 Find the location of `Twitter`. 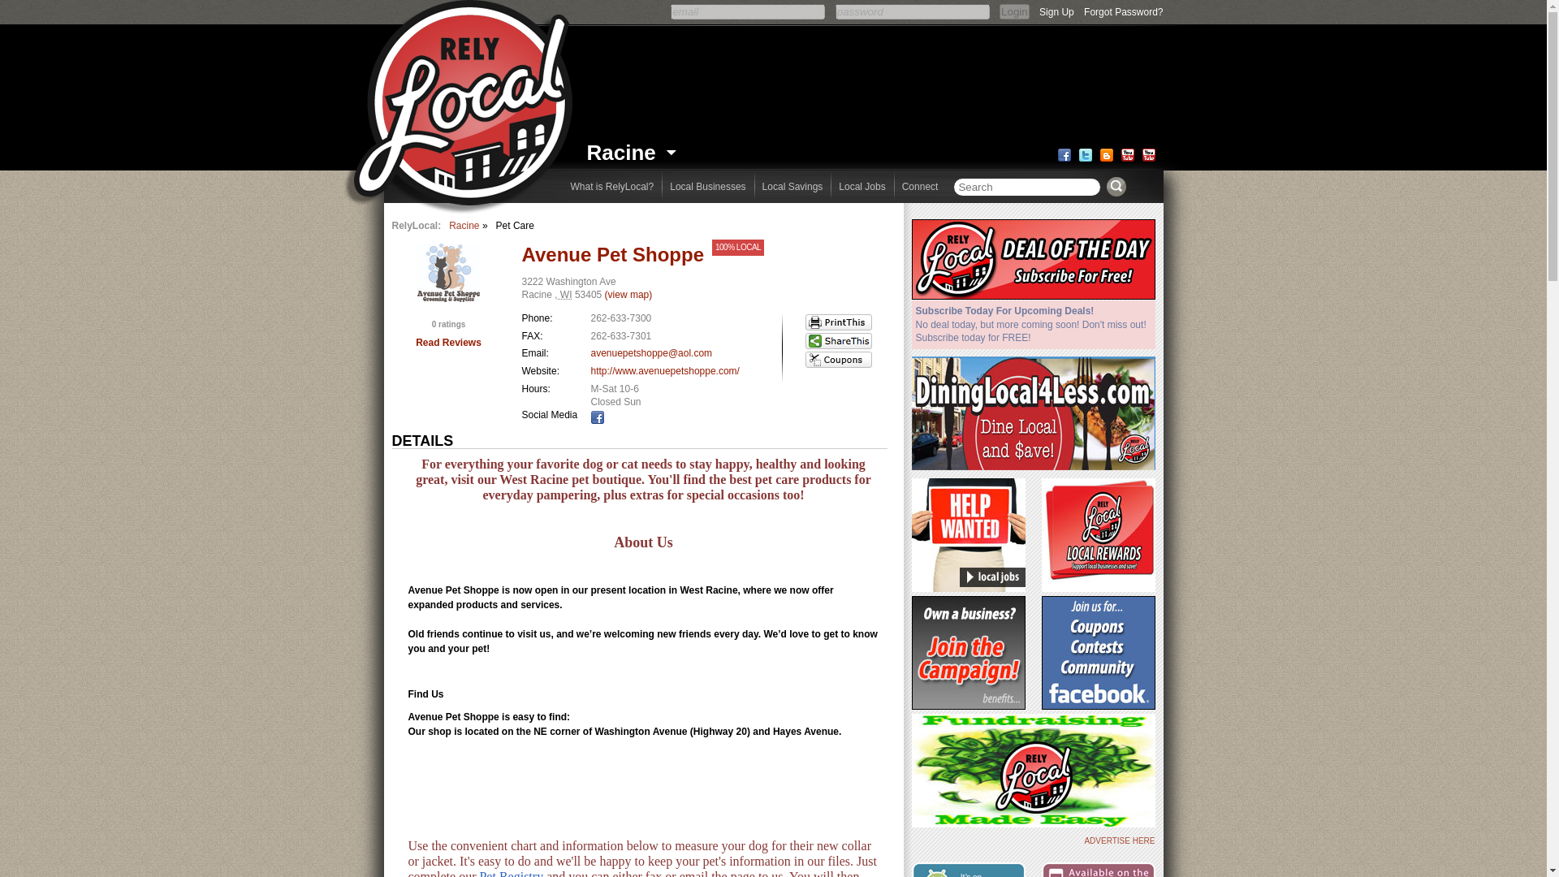

Twitter is located at coordinates (1085, 154).